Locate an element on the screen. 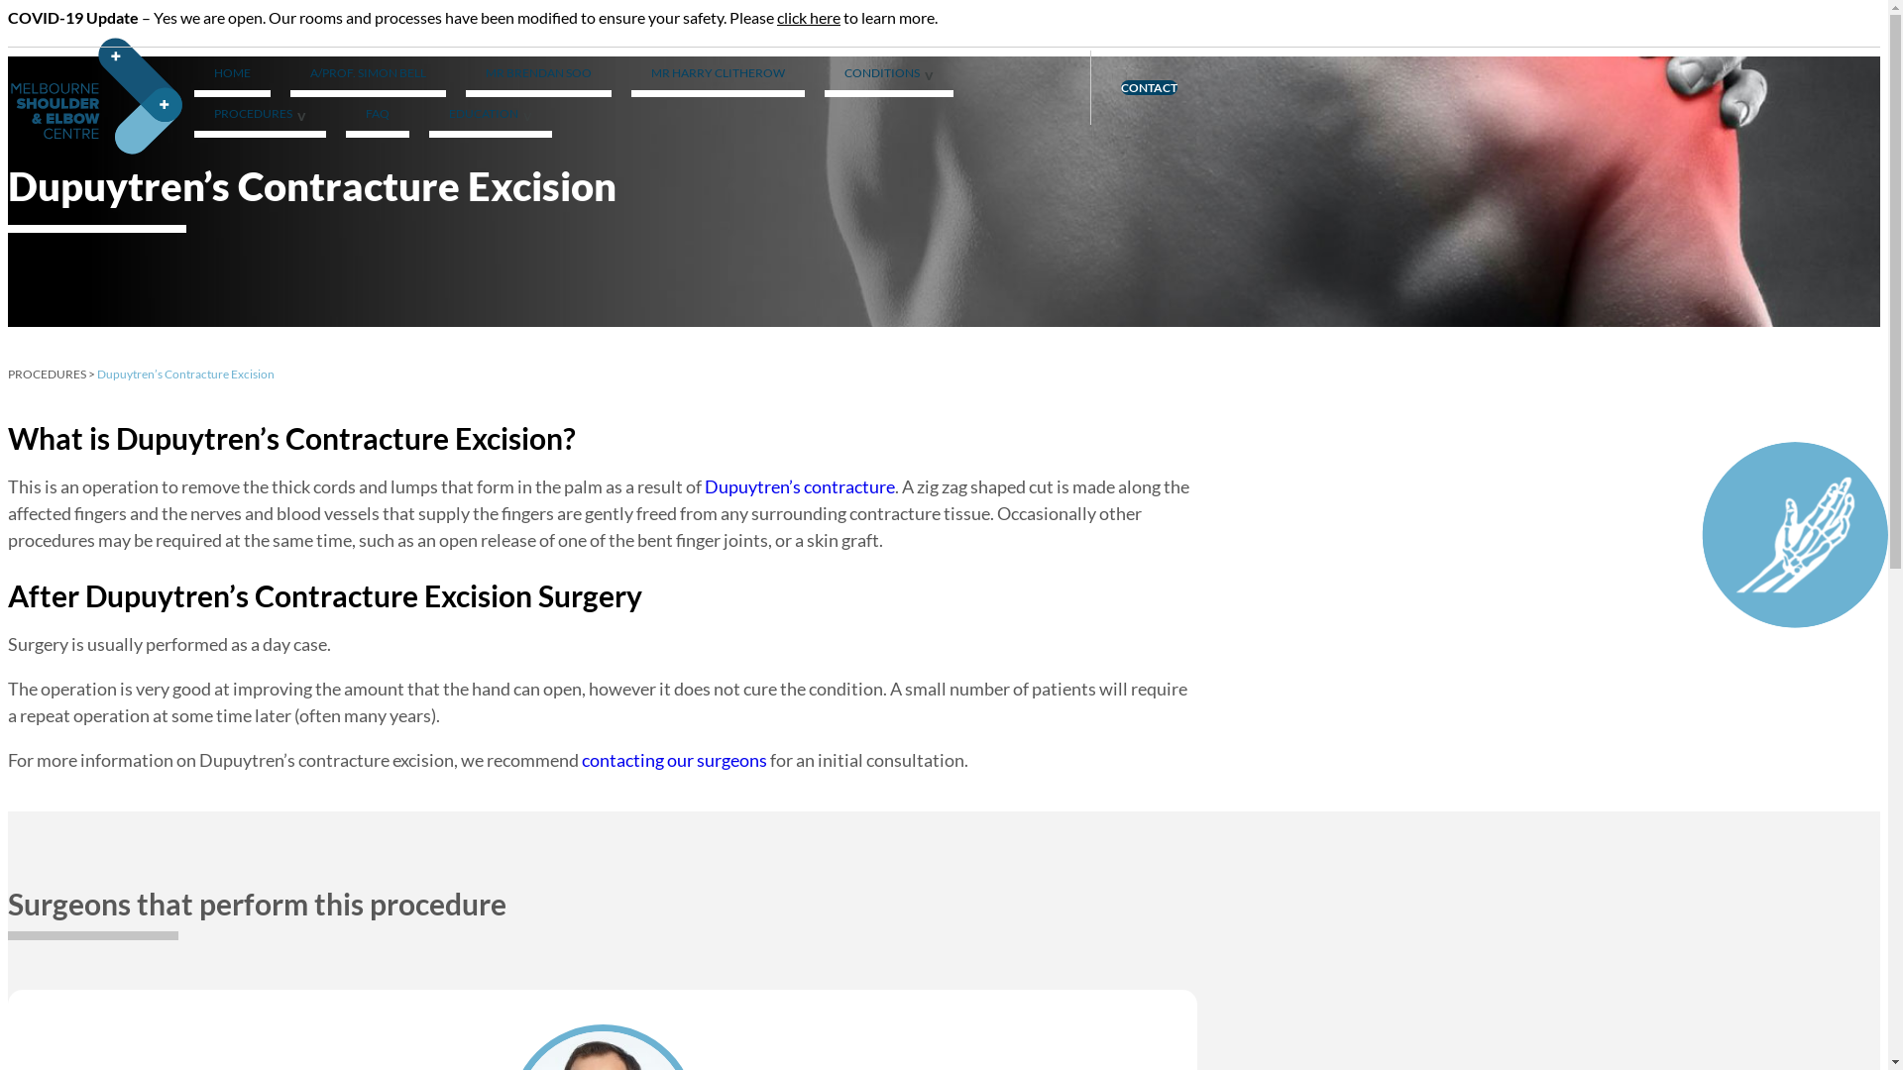  CONDITIONS is located at coordinates (889, 77).